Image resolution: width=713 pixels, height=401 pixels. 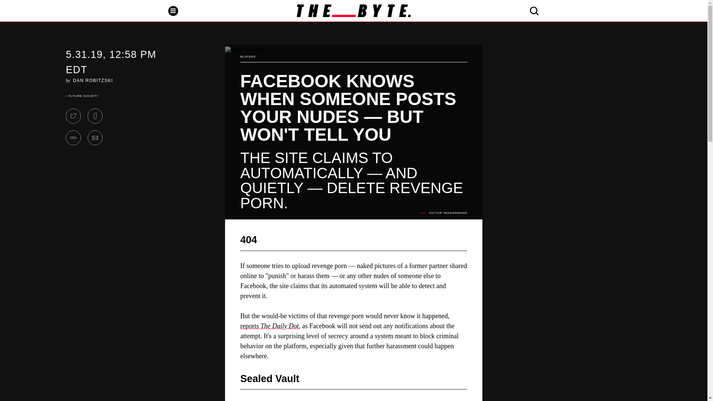 I want to click on FUTURE SOCIETY, so click(x=83, y=96).